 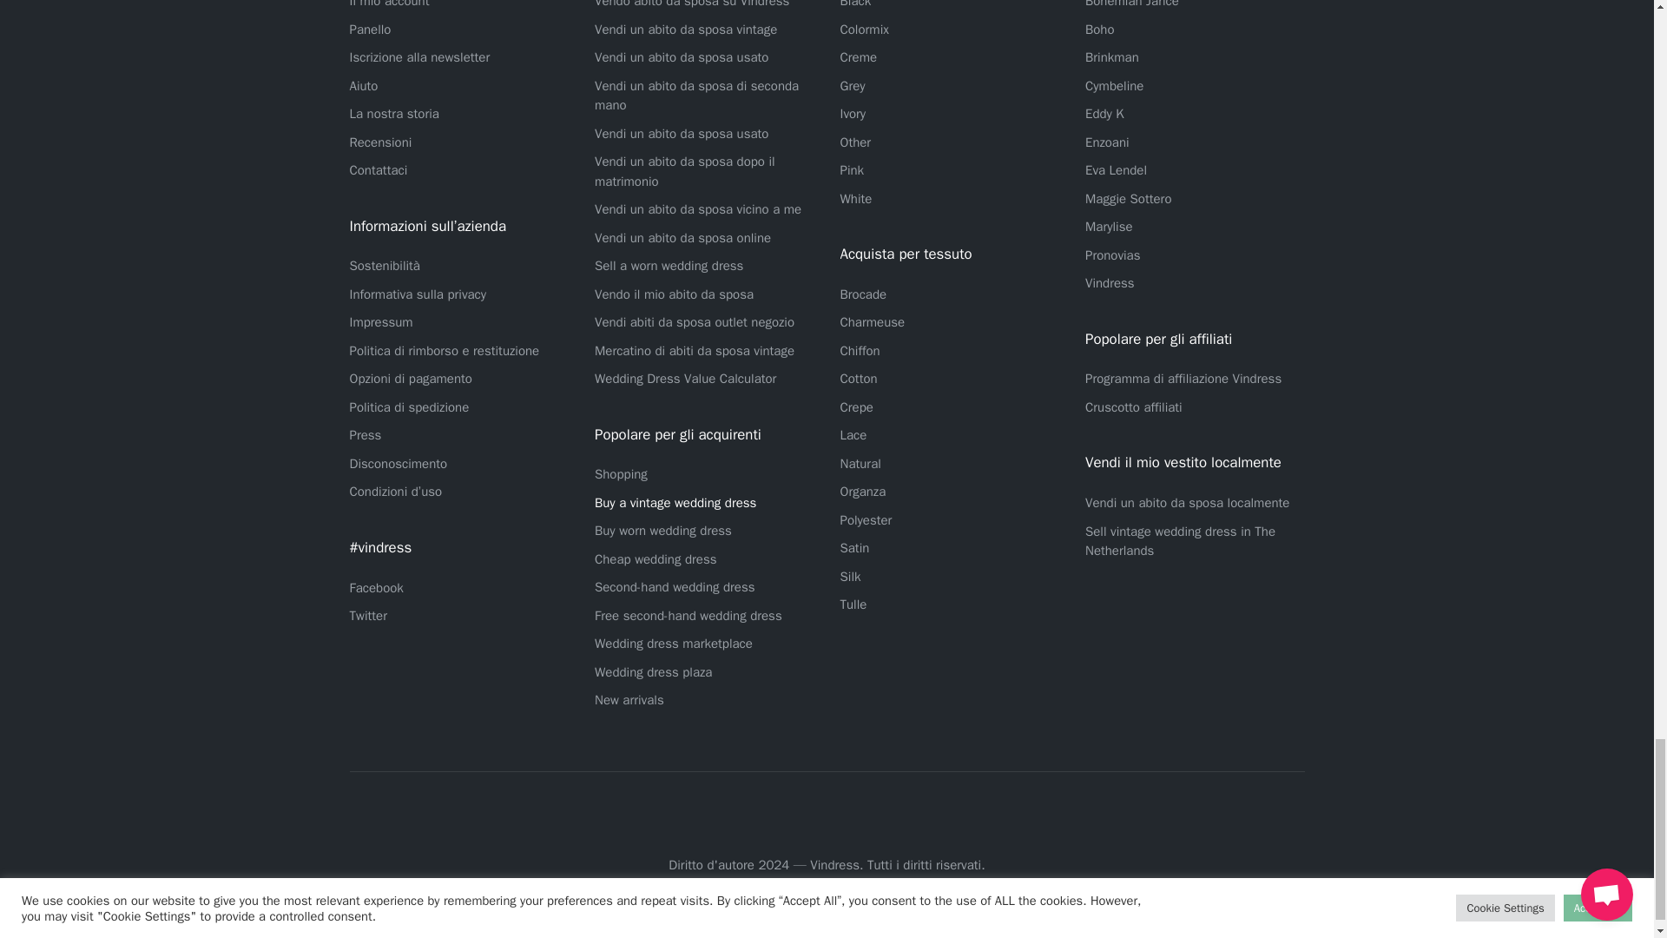 What do you see at coordinates (418, 57) in the screenshot?
I see `Vindress Newsletter` at bounding box center [418, 57].